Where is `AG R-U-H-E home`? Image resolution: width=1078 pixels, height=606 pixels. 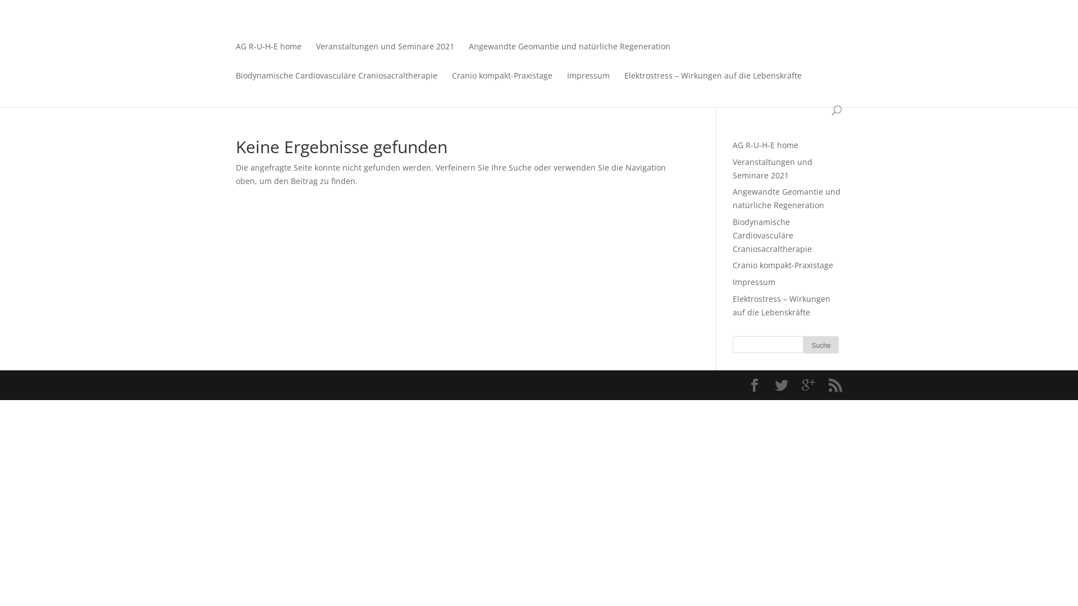 AG R-U-H-E home is located at coordinates (766, 145).